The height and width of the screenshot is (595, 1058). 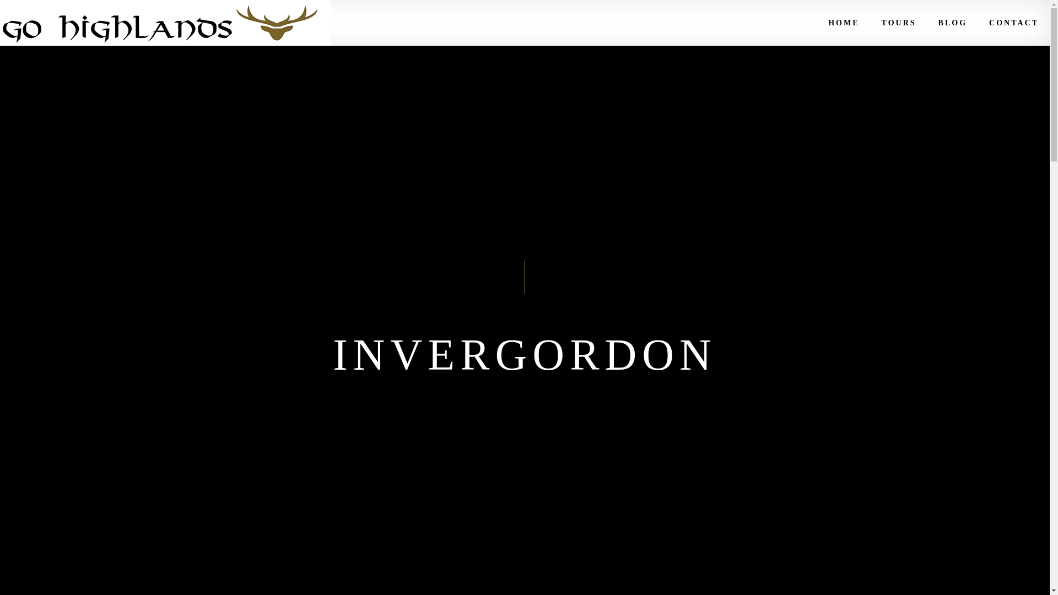 What do you see at coordinates (899, 23) in the screenshot?
I see `Tours` at bounding box center [899, 23].